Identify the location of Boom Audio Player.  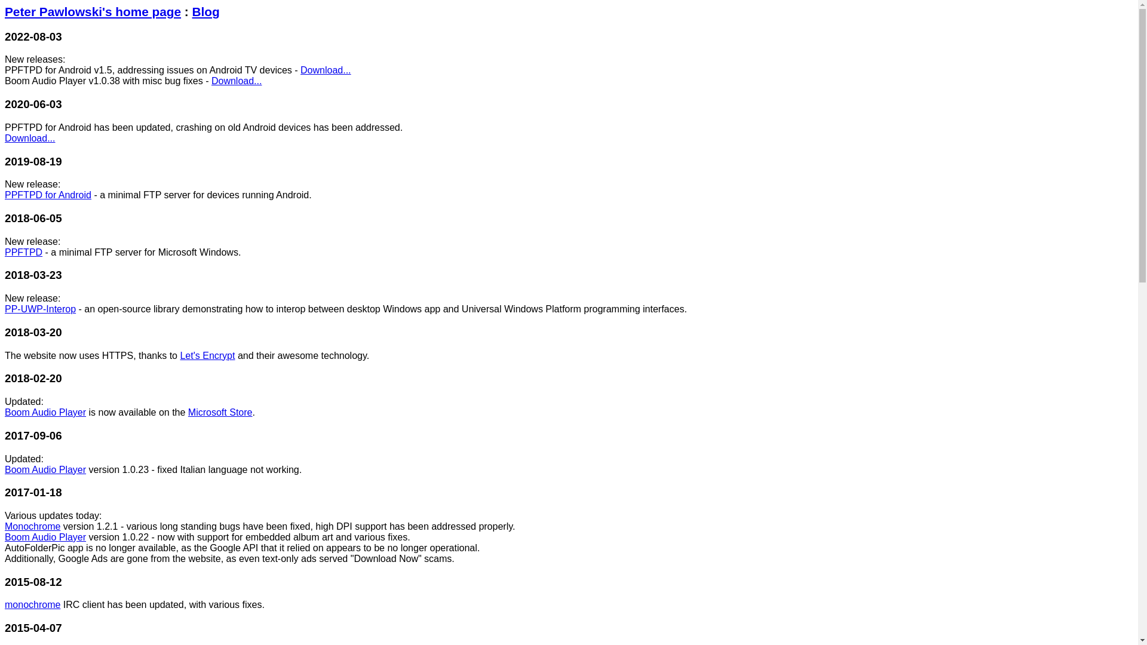
(45, 537).